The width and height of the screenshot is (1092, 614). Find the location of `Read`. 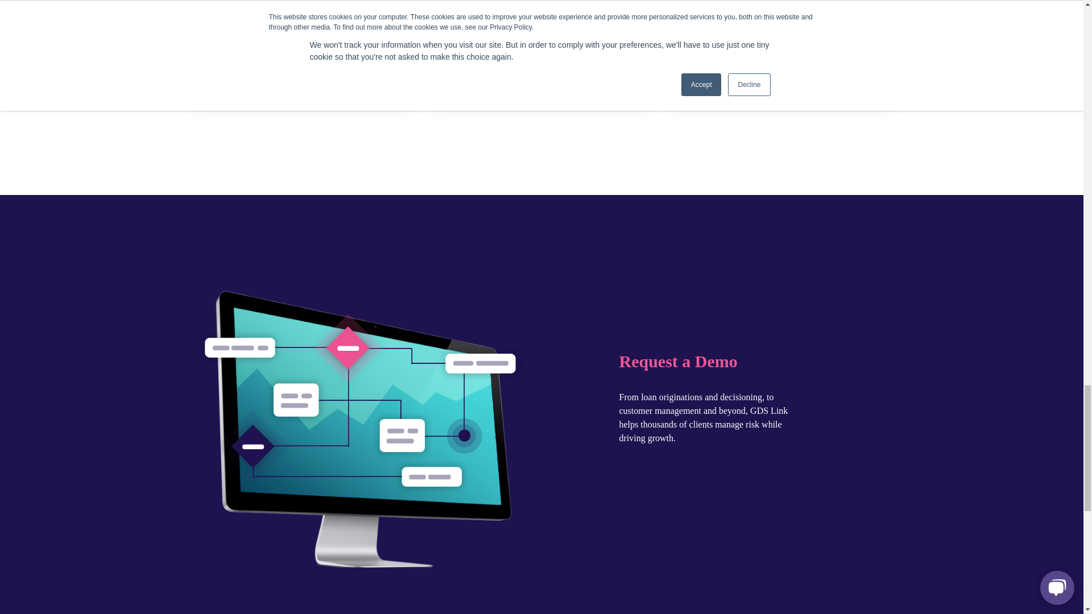

Read is located at coordinates (303, 89).